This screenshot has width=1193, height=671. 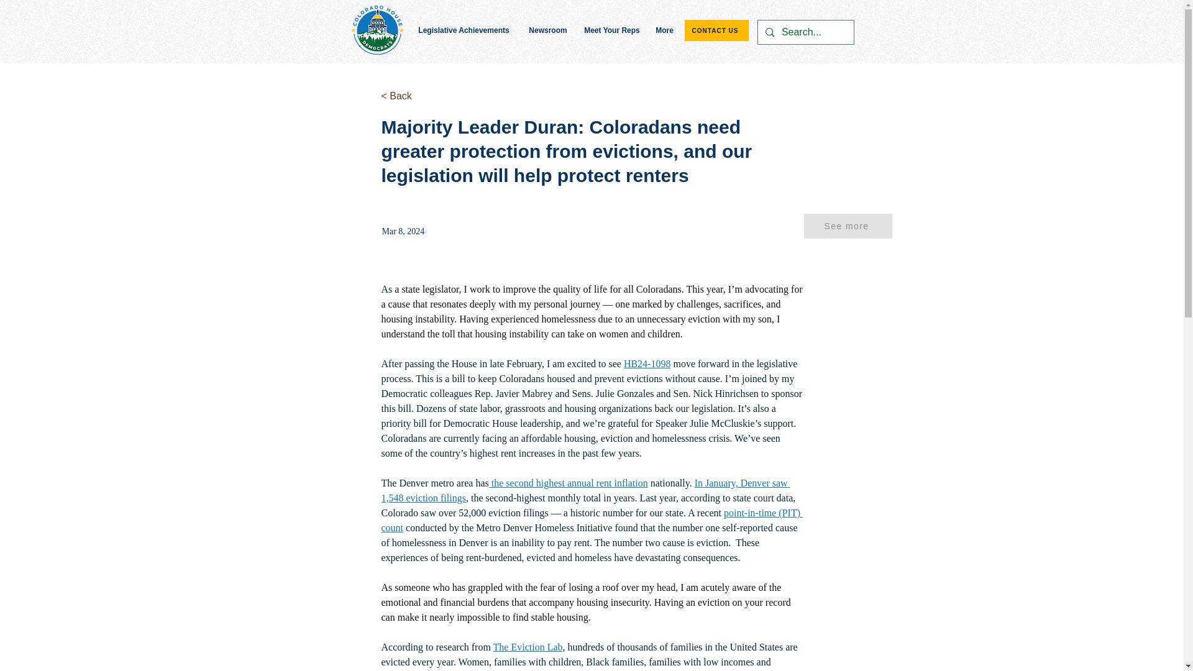 What do you see at coordinates (528, 646) in the screenshot?
I see `The Eviction Lab` at bounding box center [528, 646].